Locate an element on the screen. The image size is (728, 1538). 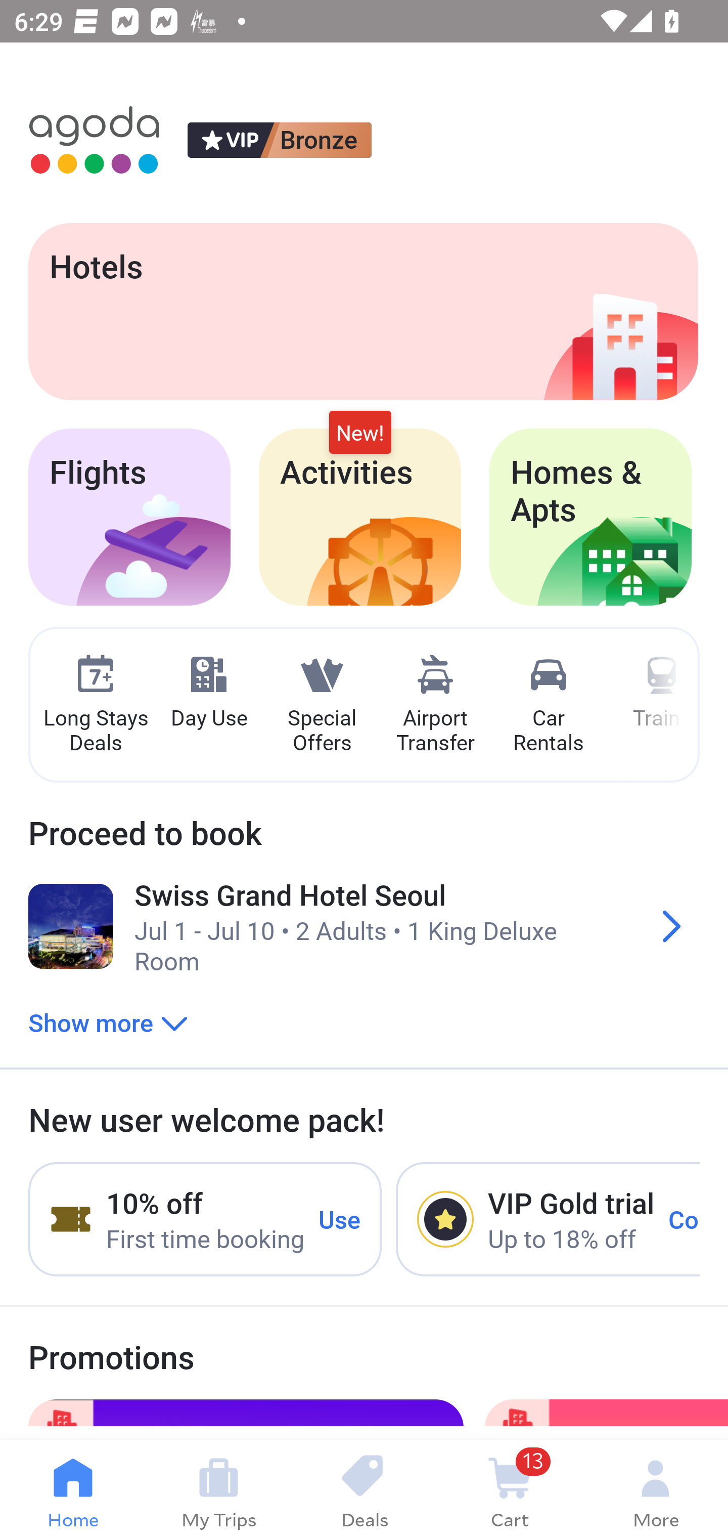
New! is located at coordinates (360, 433).